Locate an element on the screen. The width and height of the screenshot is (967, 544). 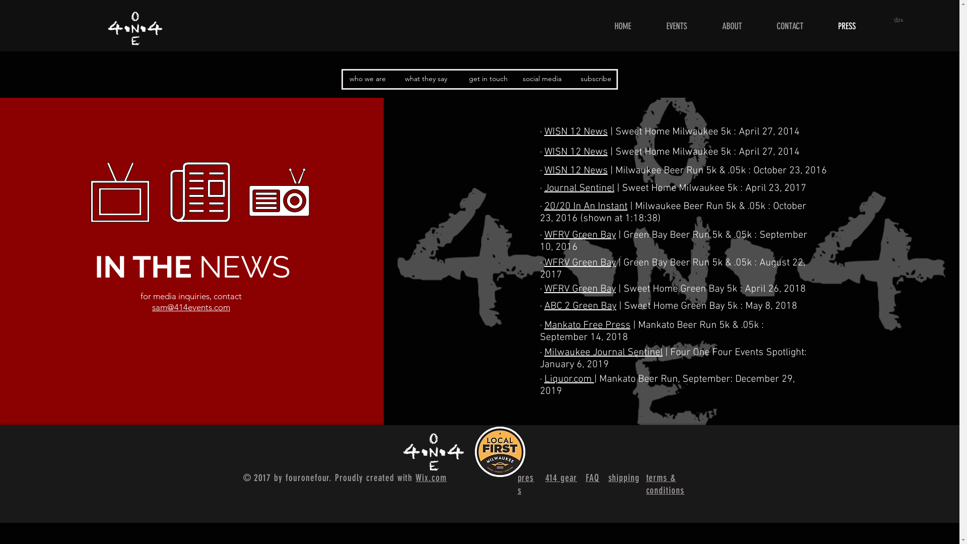
WFRV Green Bay is located at coordinates (580, 235).